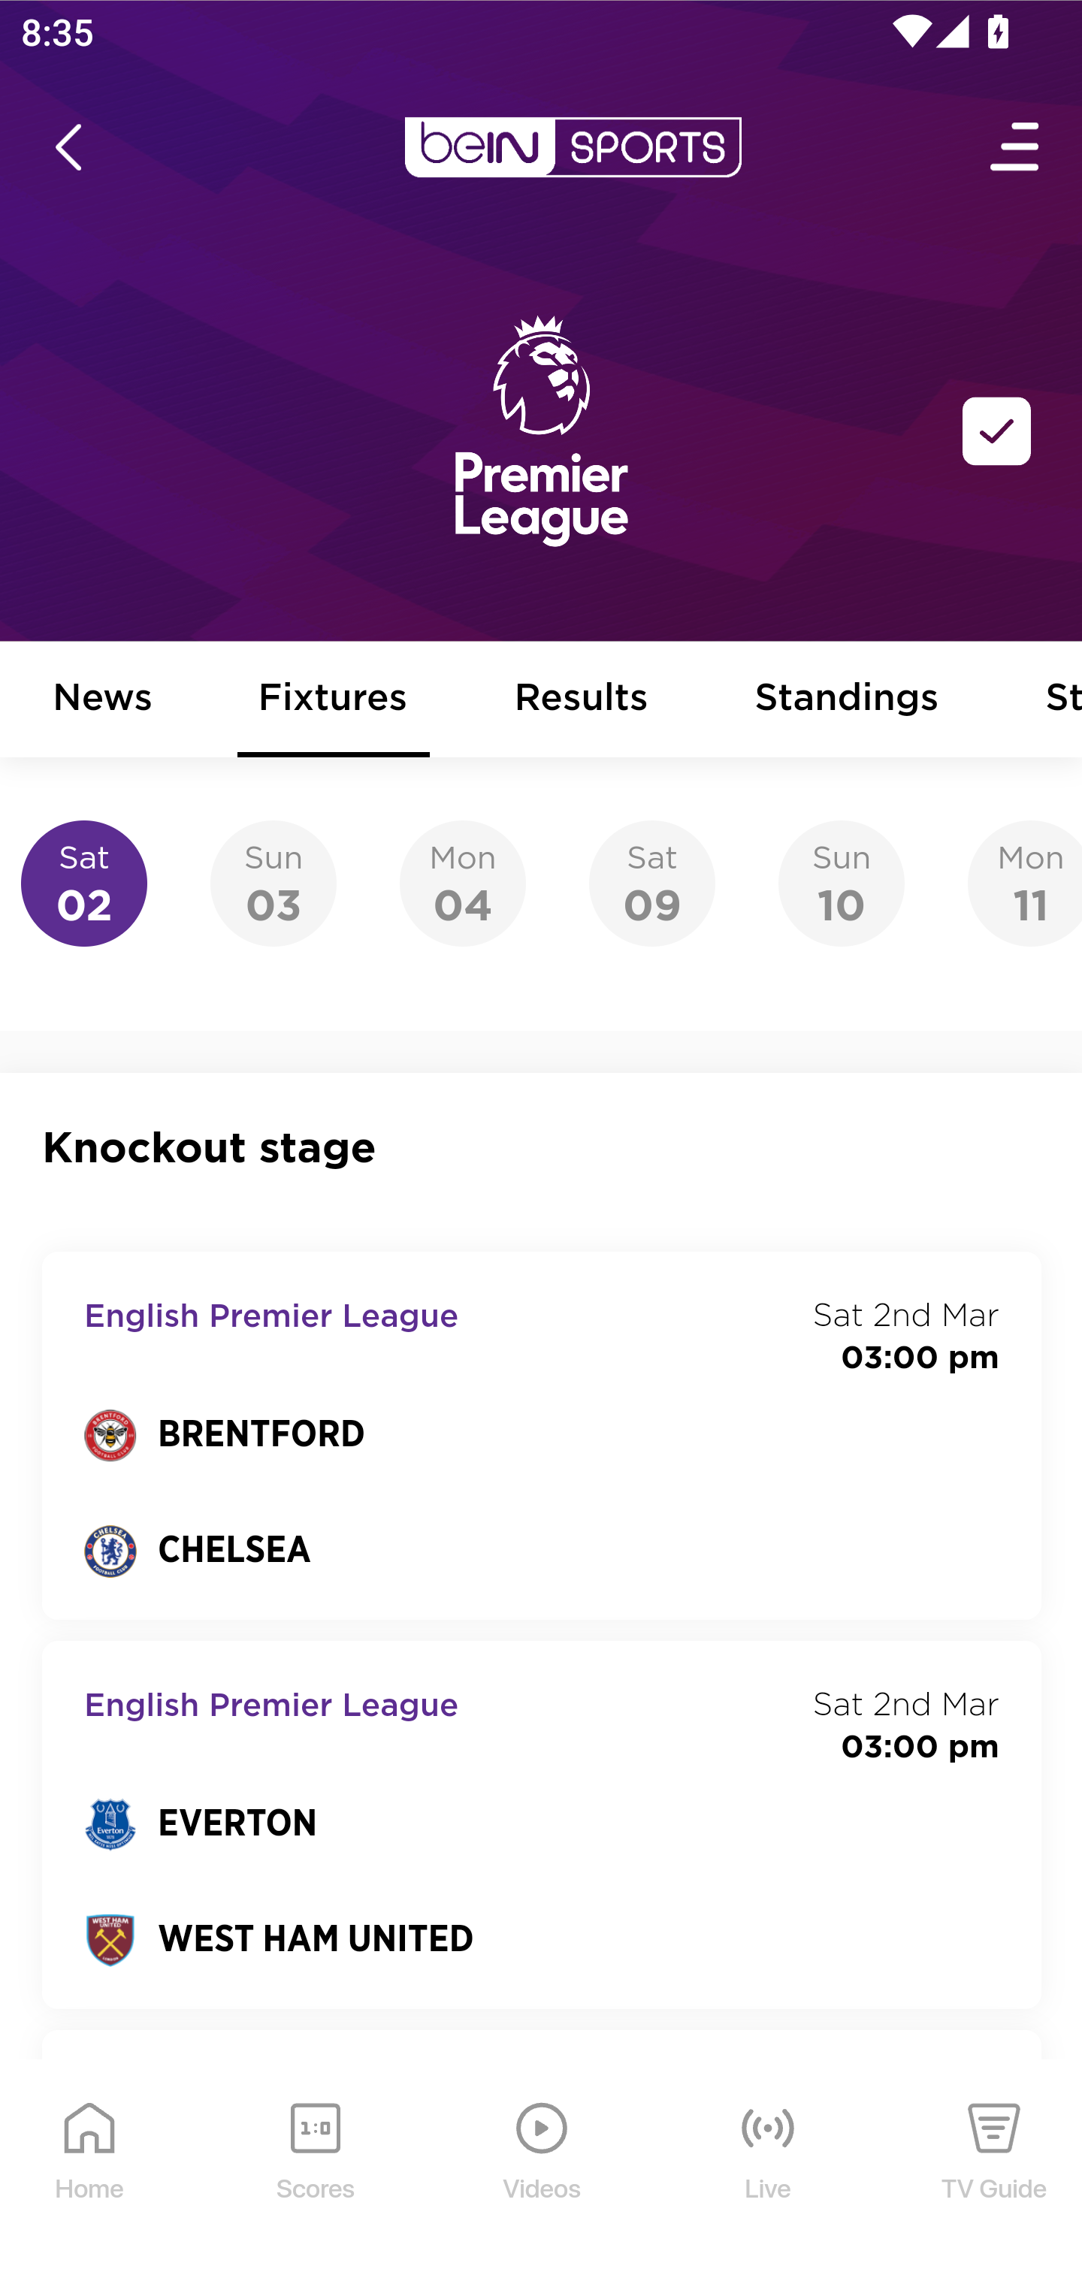 The width and height of the screenshot is (1082, 2284). Describe the element at coordinates (1016, 147) in the screenshot. I see `Open Menu Icon` at that location.